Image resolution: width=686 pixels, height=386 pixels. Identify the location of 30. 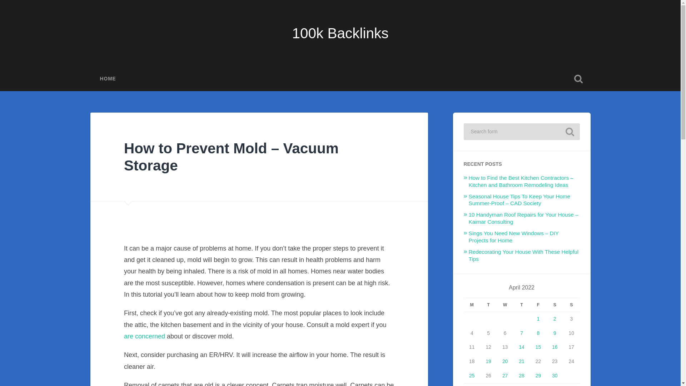
(555, 376).